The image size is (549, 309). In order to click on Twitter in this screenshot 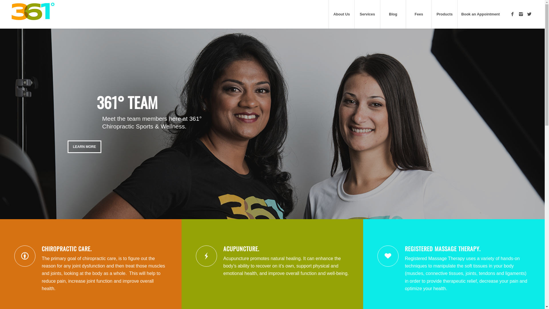, I will do `click(530, 14)`.